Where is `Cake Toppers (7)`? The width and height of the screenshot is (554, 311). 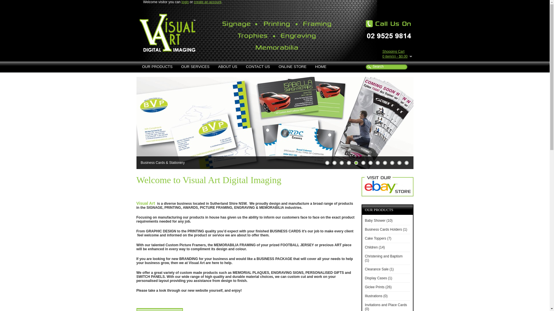 Cake Toppers (7) is located at coordinates (378, 238).